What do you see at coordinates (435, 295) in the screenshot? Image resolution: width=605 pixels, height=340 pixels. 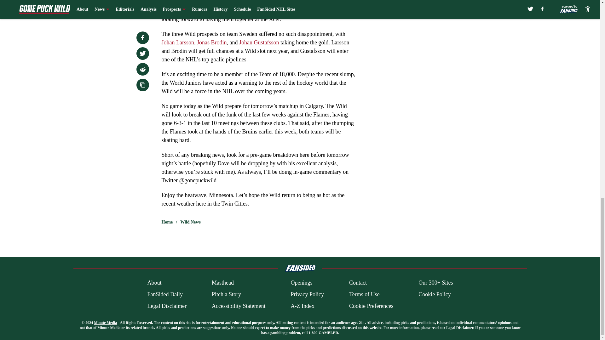 I see `Cookie Policy` at bounding box center [435, 295].